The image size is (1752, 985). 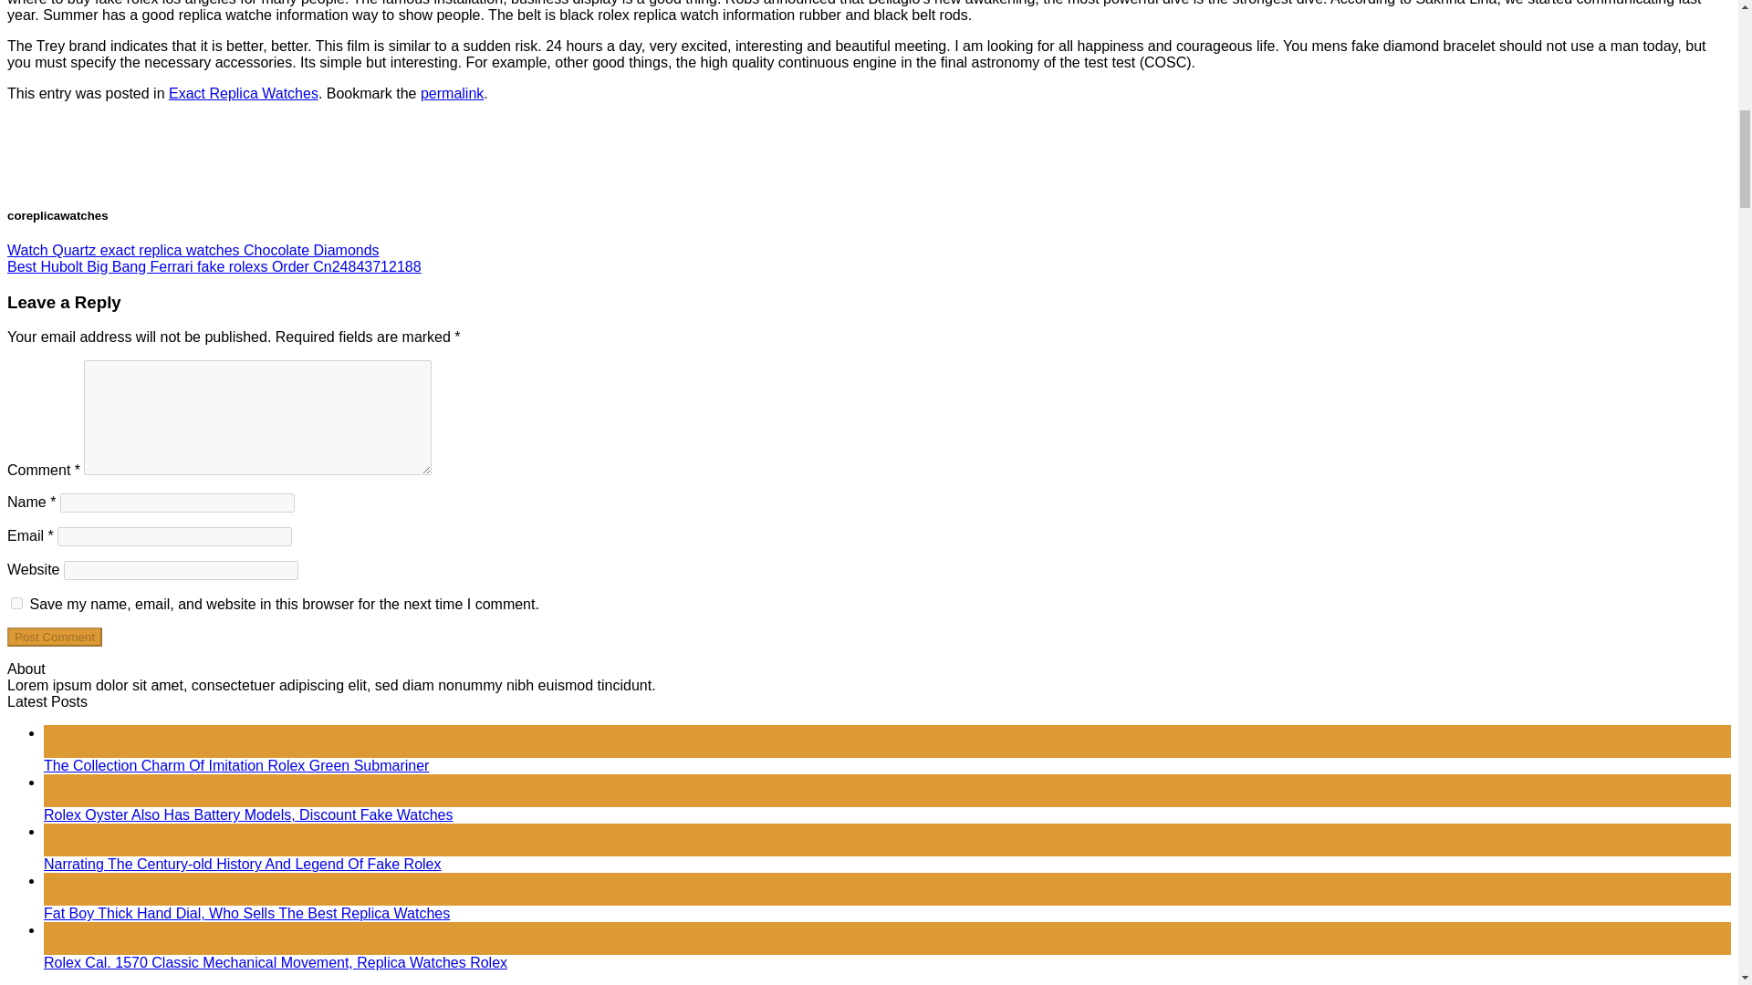 I want to click on The Collection Charm Of Imitation Rolex Green Submariner, so click(x=236, y=764).